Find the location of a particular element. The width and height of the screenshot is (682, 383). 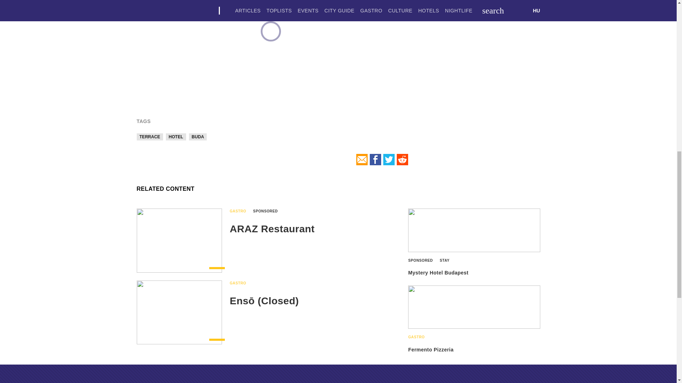

GASTRO is located at coordinates (241, 211).